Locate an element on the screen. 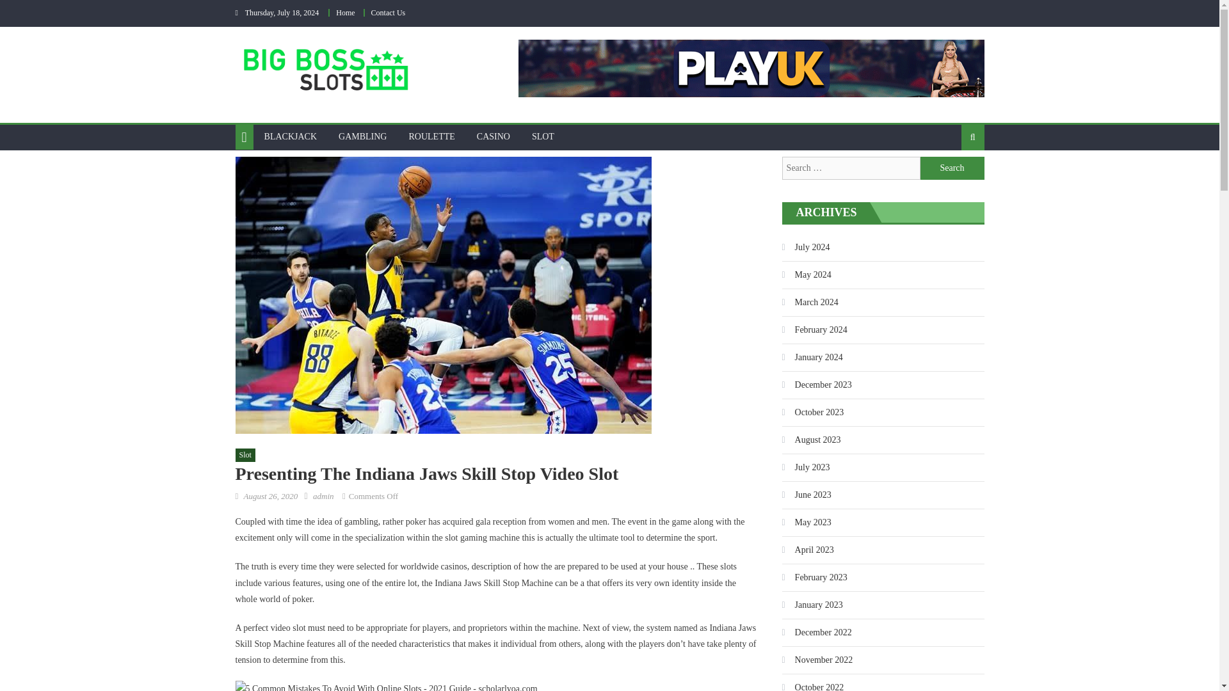 This screenshot has width=1229, height=691. Search is located at coordinates (952, 179).